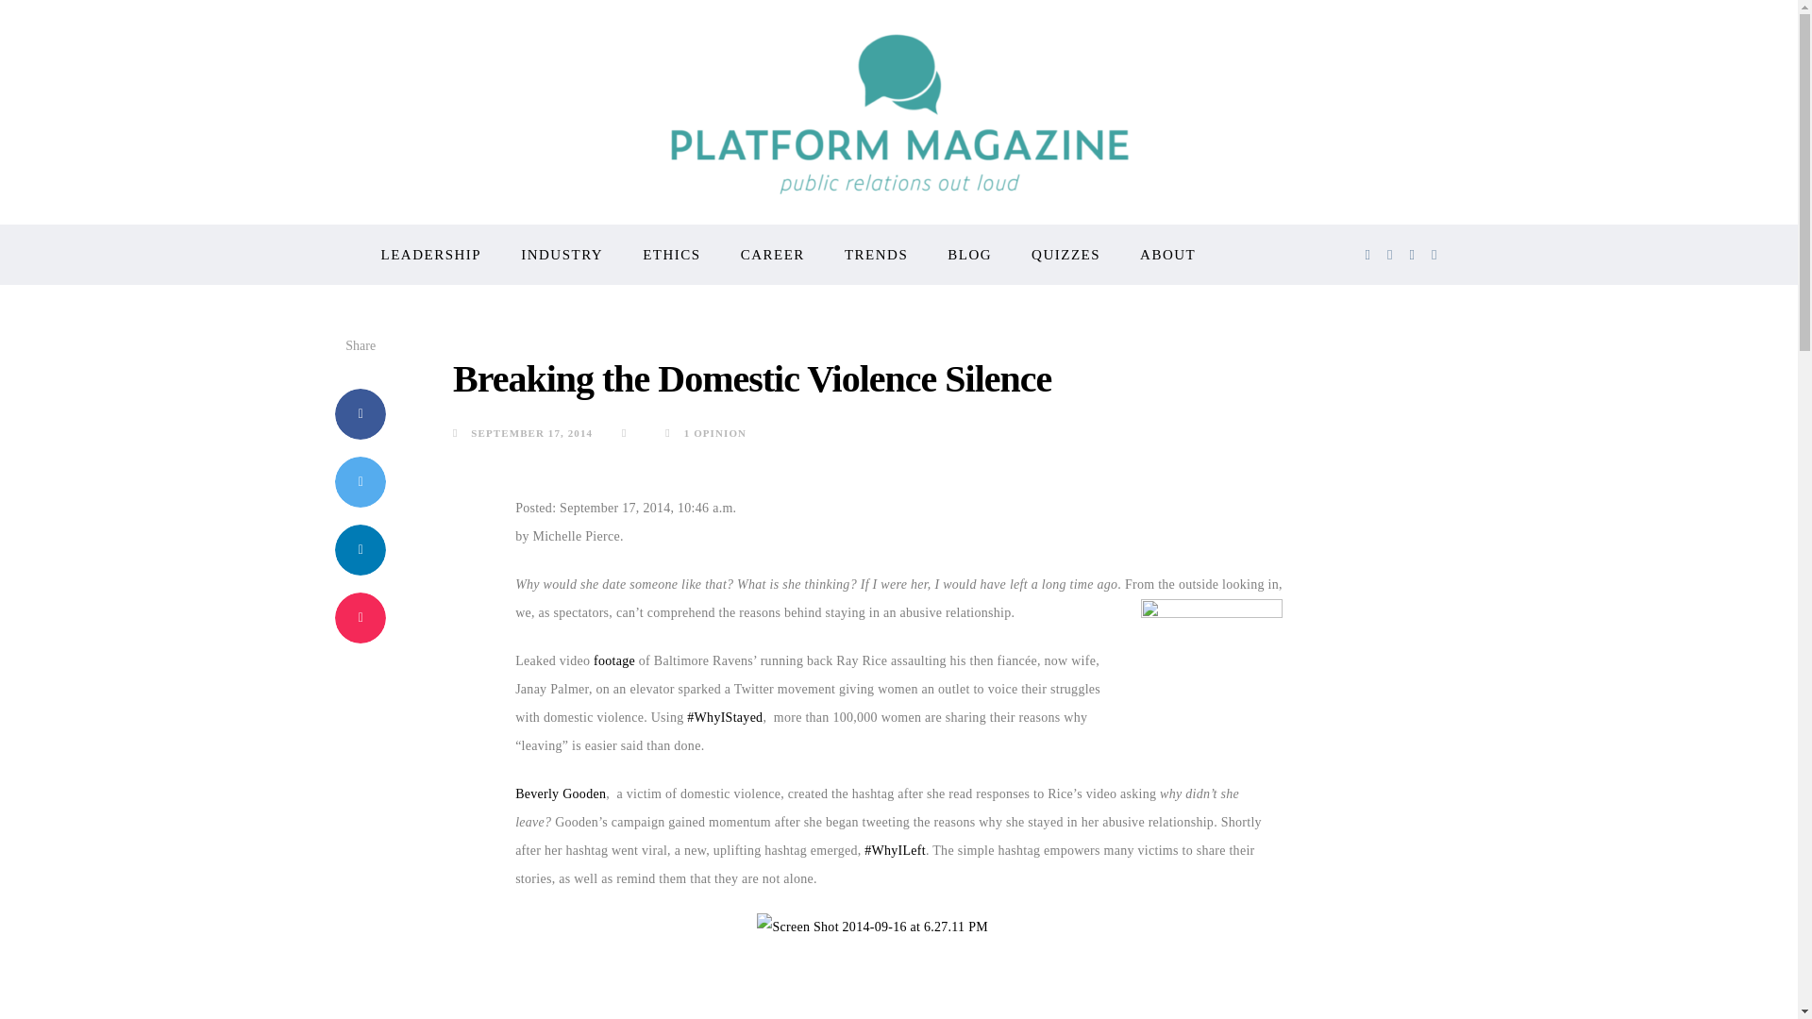  Describe the element at coordinates (1167, 255) in the screenshot. I see `ABOUT` at that location.